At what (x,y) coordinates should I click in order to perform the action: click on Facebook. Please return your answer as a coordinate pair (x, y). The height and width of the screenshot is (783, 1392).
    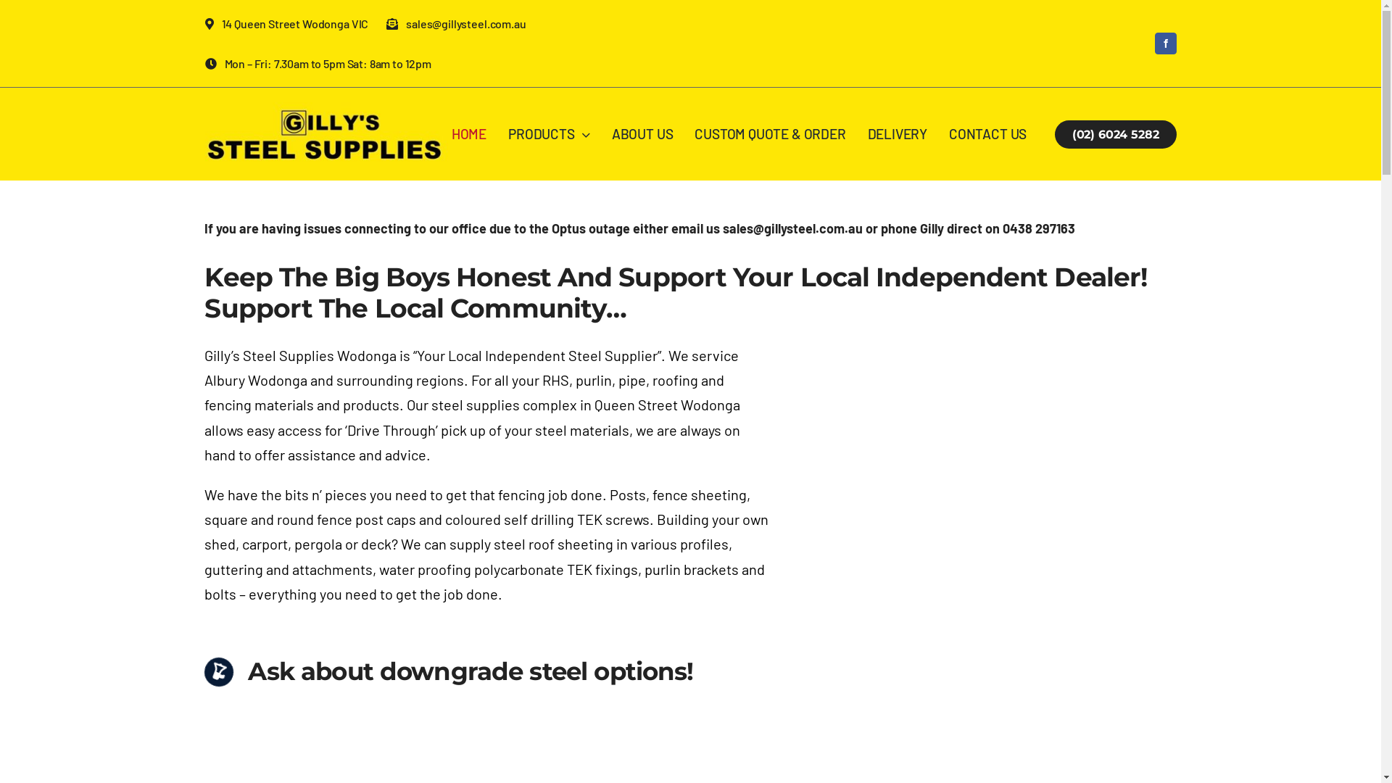
    Looking at the image, I should click on (1165, 43).